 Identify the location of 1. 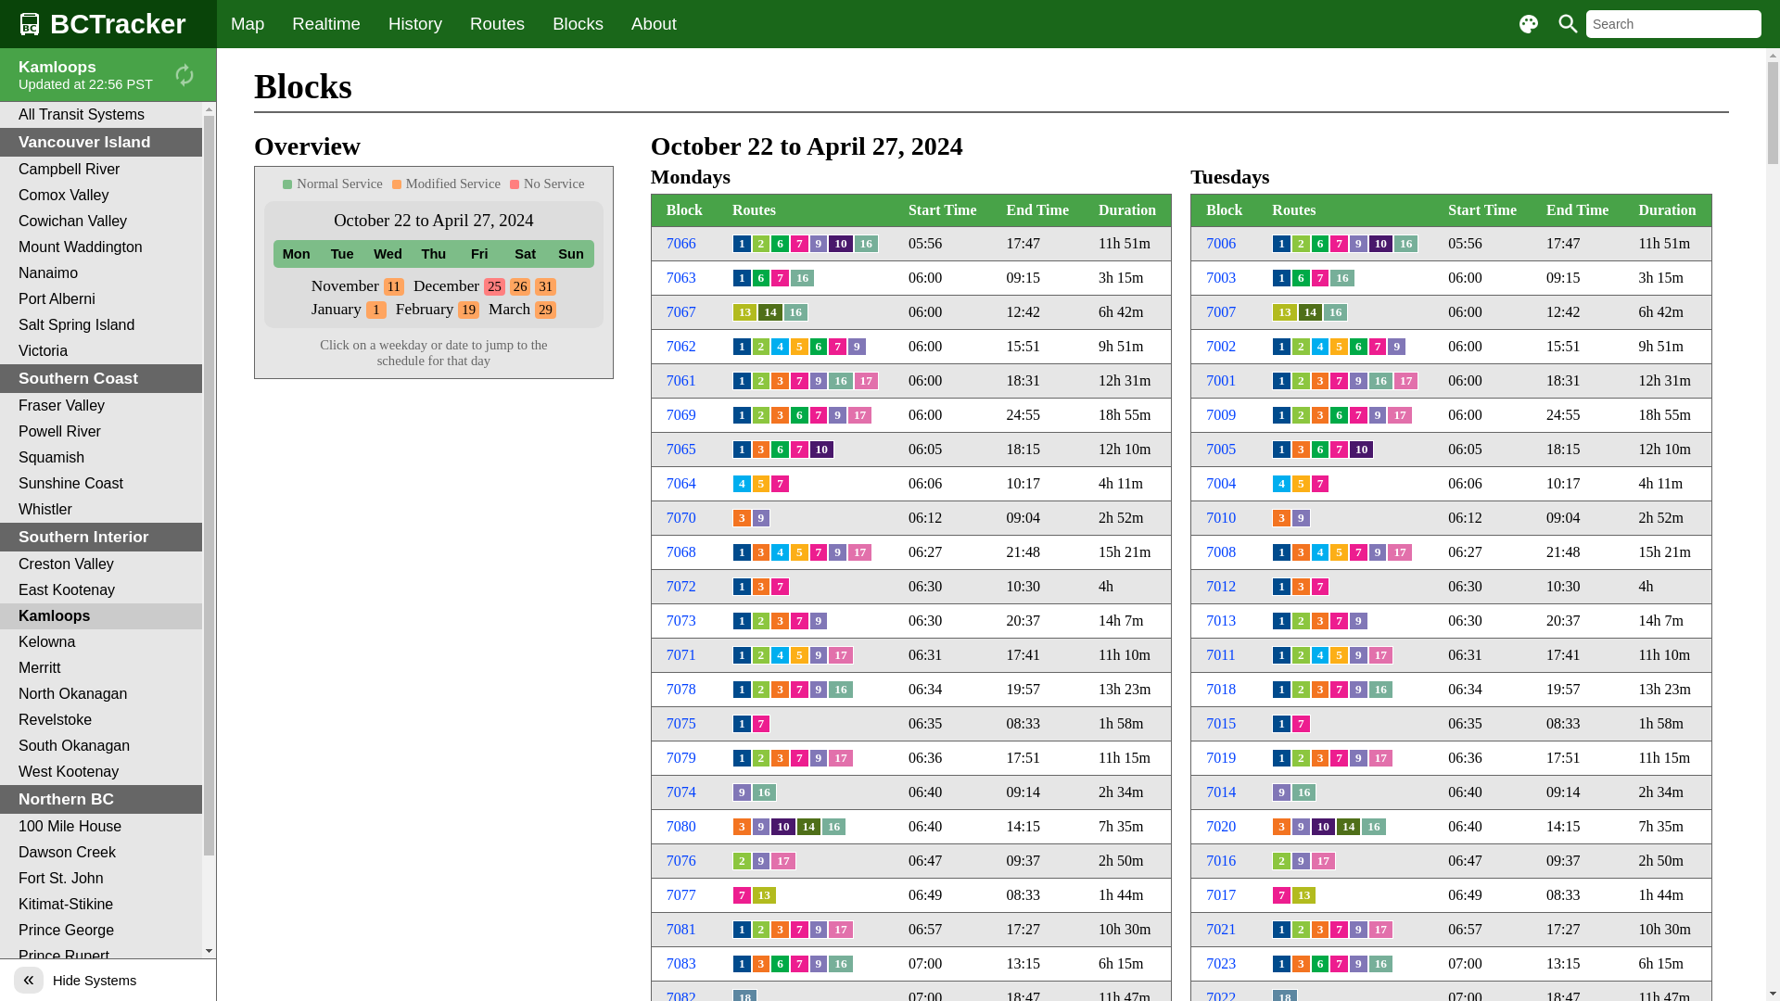
(1281, 655).